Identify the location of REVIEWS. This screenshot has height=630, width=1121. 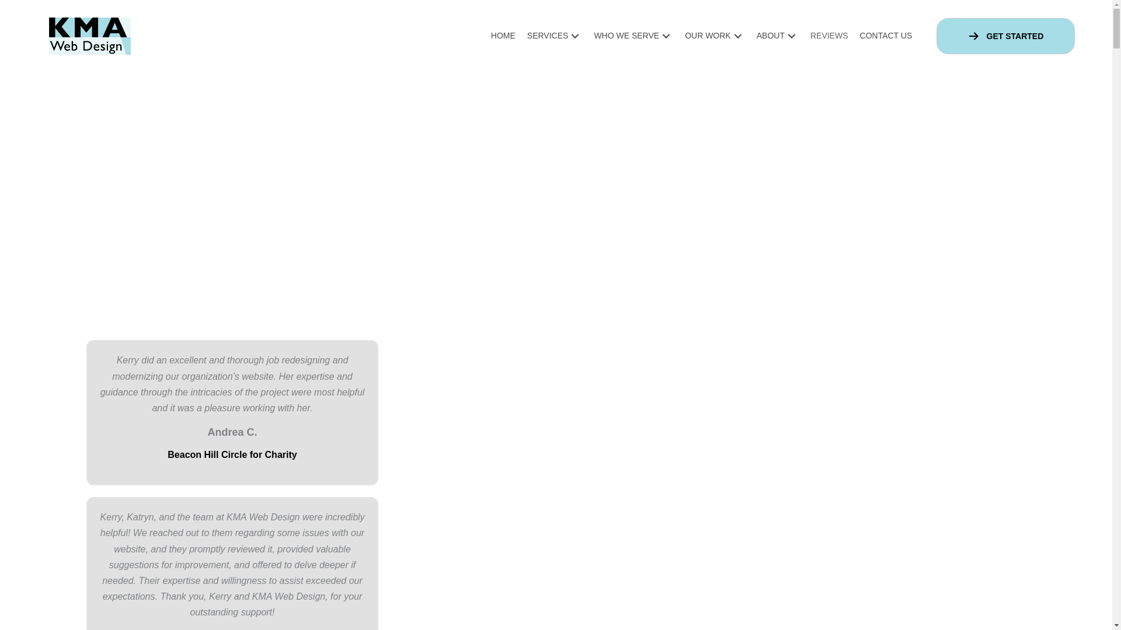
(829, 36).